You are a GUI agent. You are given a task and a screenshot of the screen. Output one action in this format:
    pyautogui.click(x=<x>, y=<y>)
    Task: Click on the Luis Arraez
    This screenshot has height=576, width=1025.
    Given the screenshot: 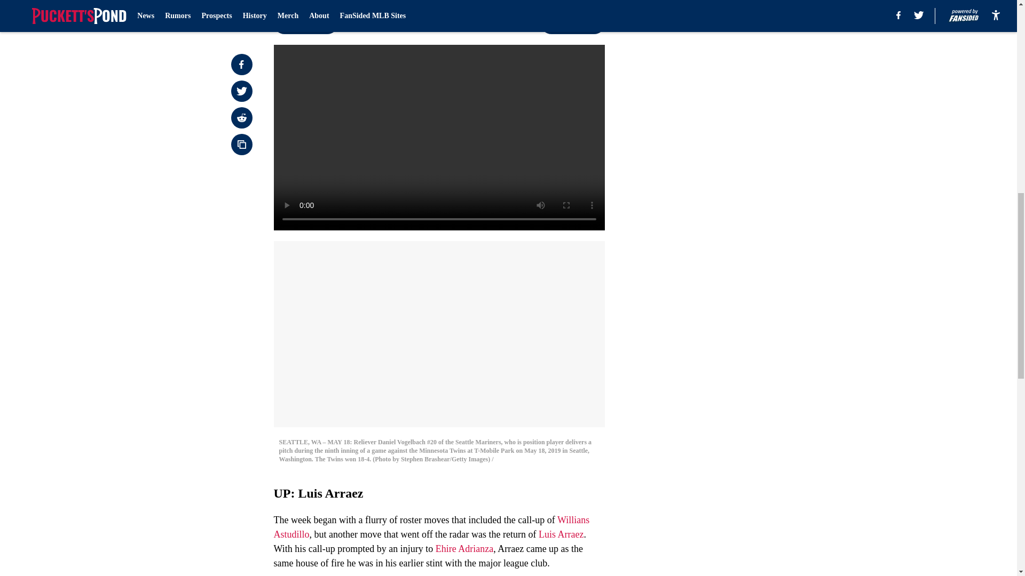 What is the action you would take?
    pyautogui.click(x=561, y=534)
    